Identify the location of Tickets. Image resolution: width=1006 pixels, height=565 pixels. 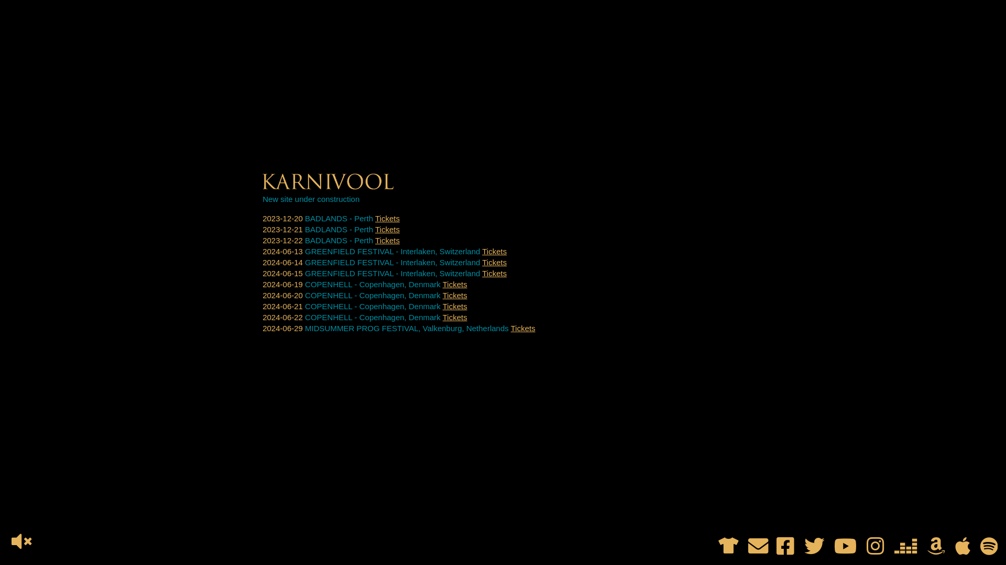
(388, 241).